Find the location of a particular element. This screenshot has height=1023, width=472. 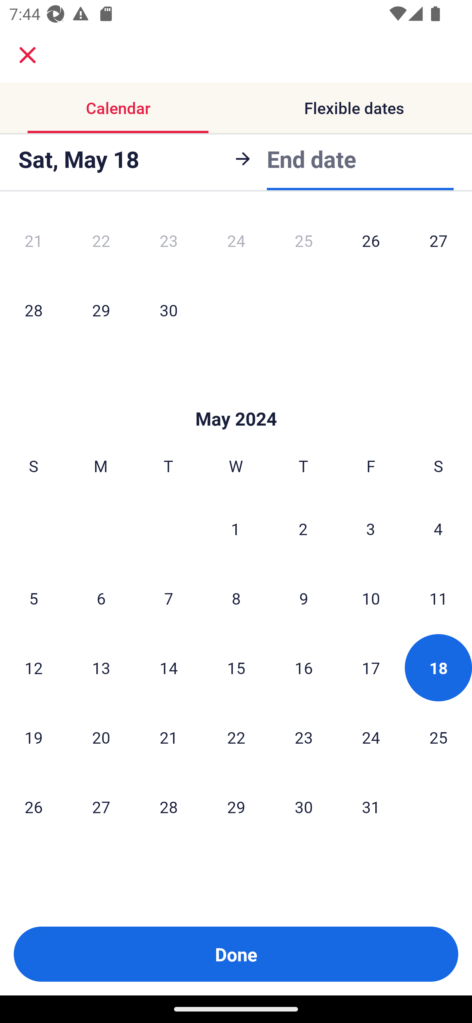

31 Friday, May 31, 2024 is located at coordinates (371, 807).